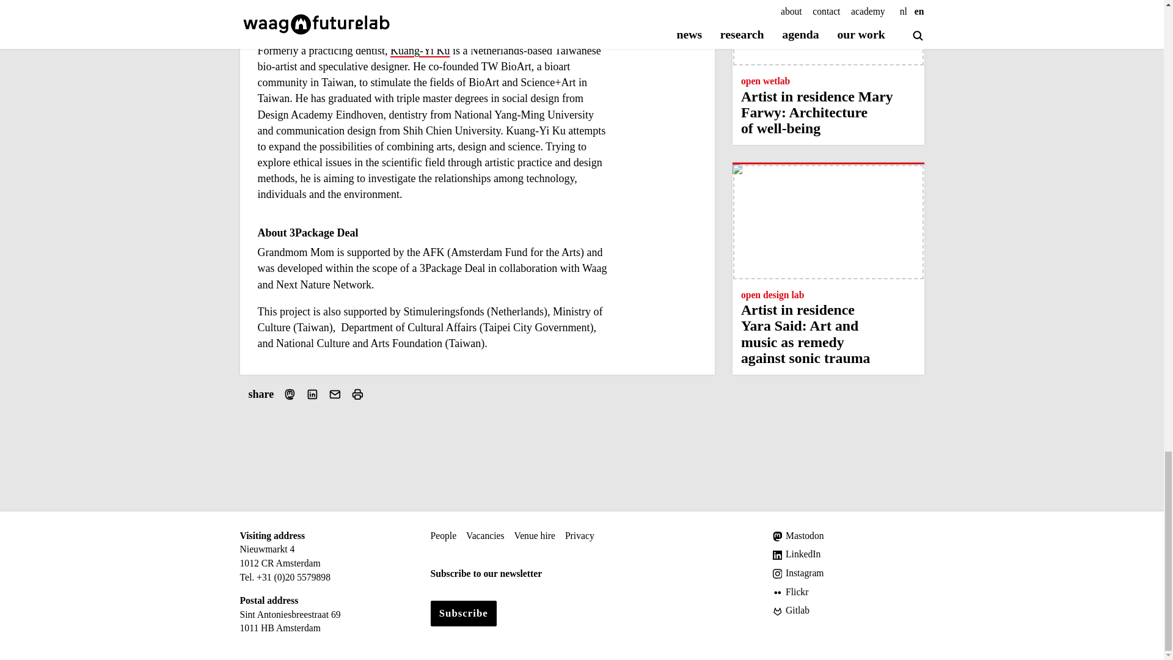 Image resolution: width=1173 pixels, height=660 pixels. What do you see at coordinates (335, 395) in the screenshot?
I see `Share via e-mail` at bounding box center [335, 395].